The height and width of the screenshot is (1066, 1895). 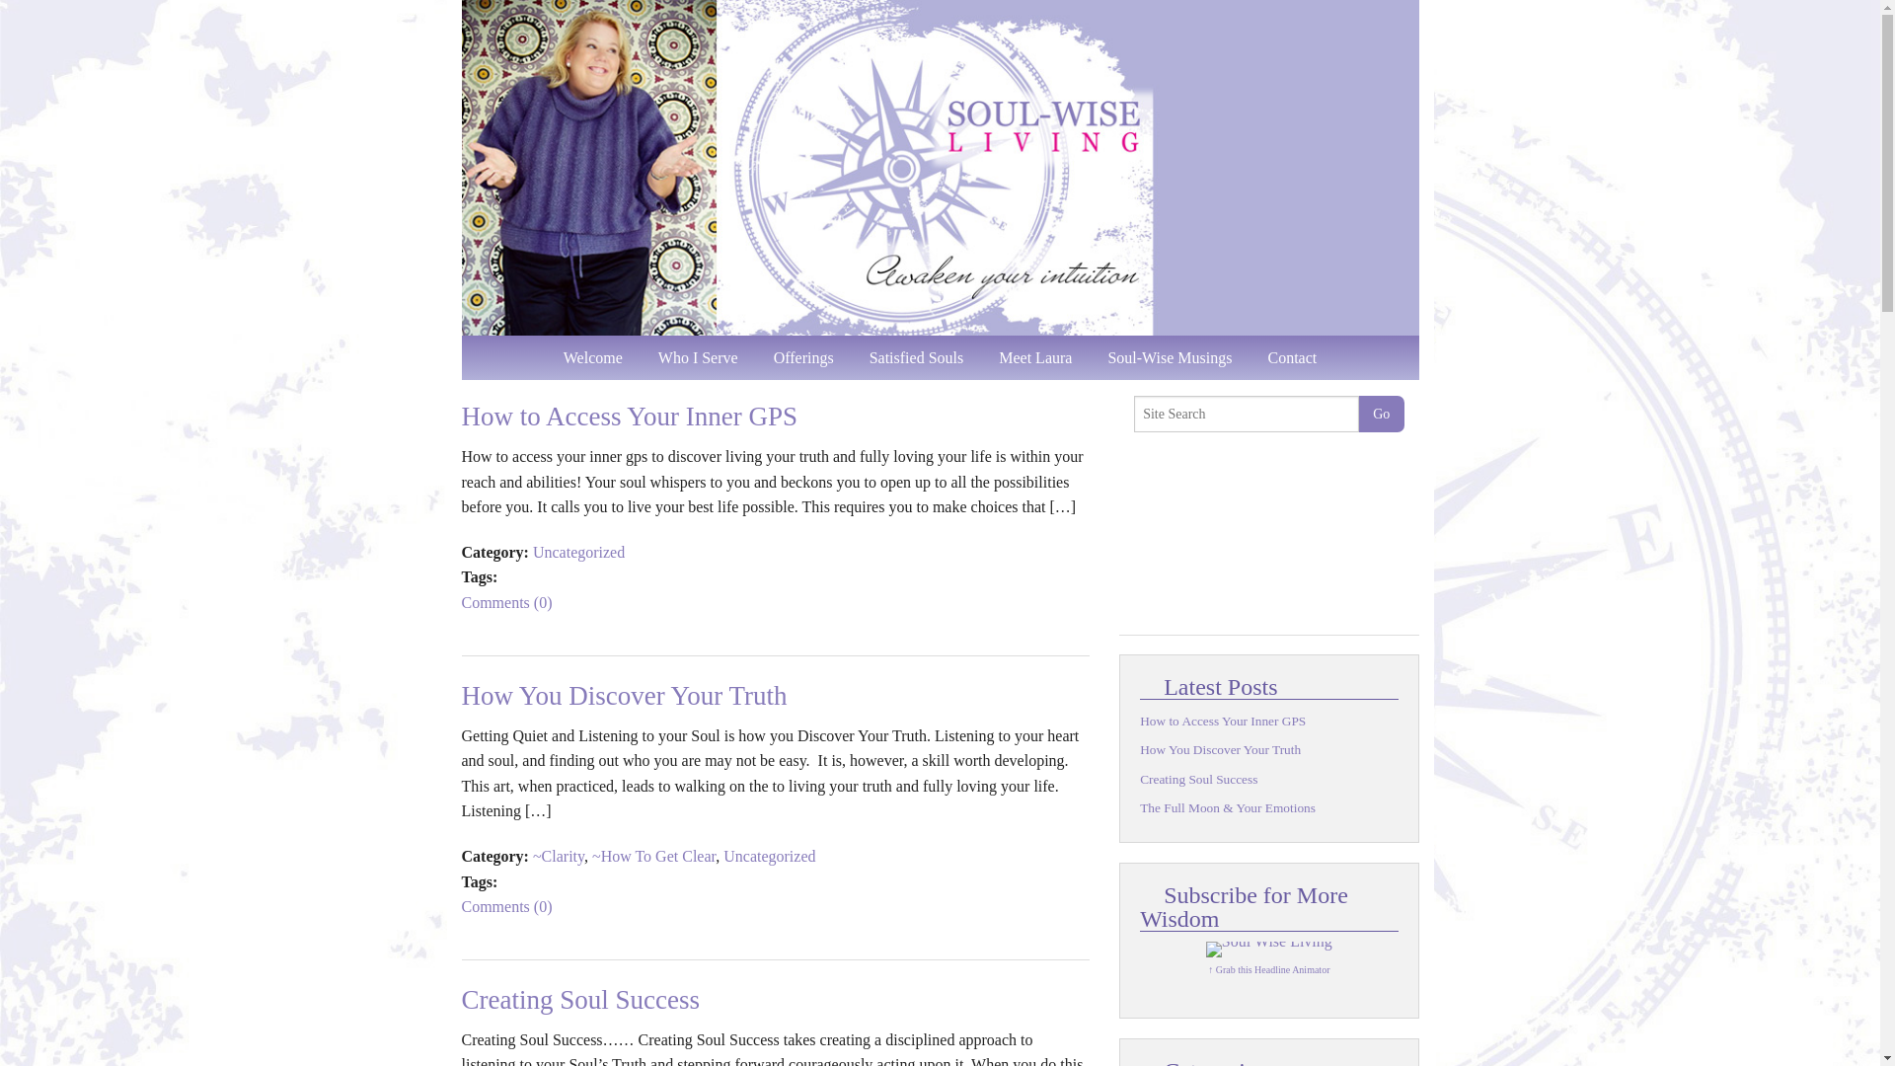 I want to click on Offerings, so click(x=803, y=357).